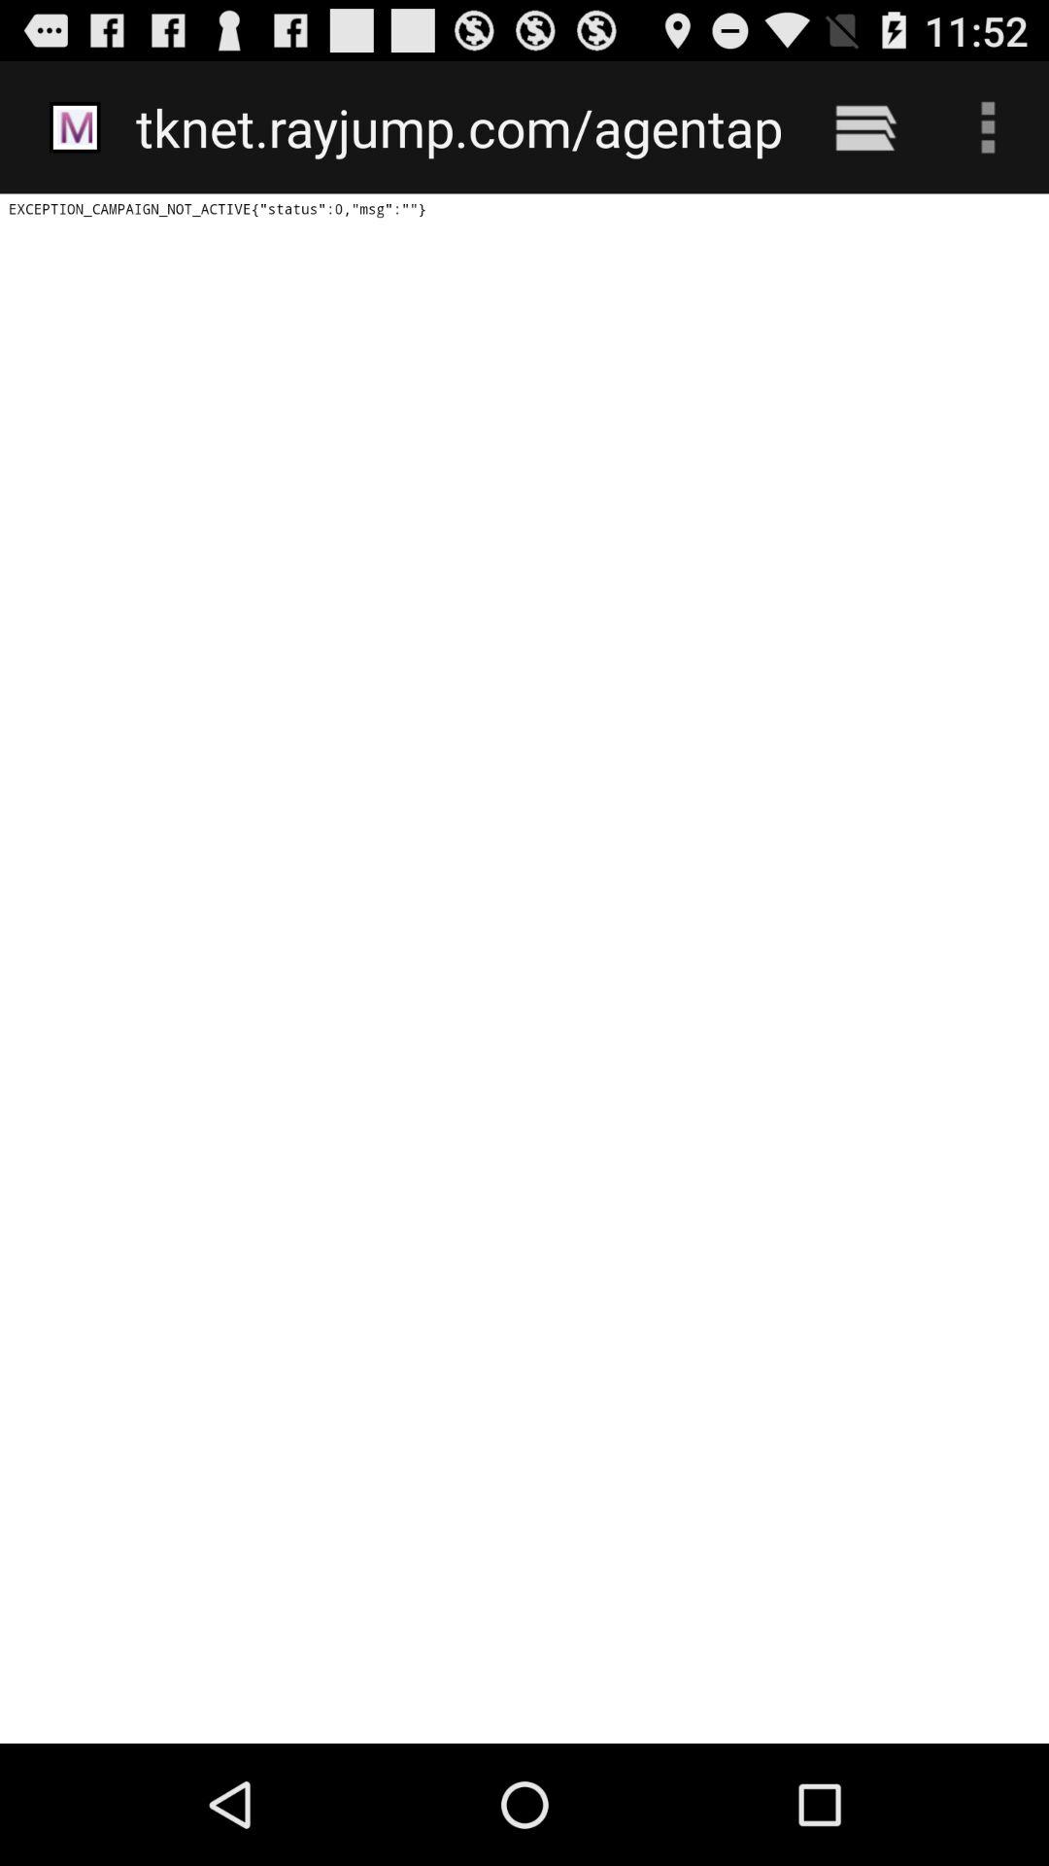 This screenshot has height=1866, width=1049. Describe the element at coordinates (458, 126) in the screenshot. I see `tap item at the top` at that location.